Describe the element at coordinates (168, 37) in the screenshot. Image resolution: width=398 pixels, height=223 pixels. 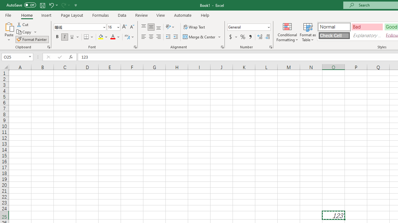
I see `Decrease Indent` at that location.